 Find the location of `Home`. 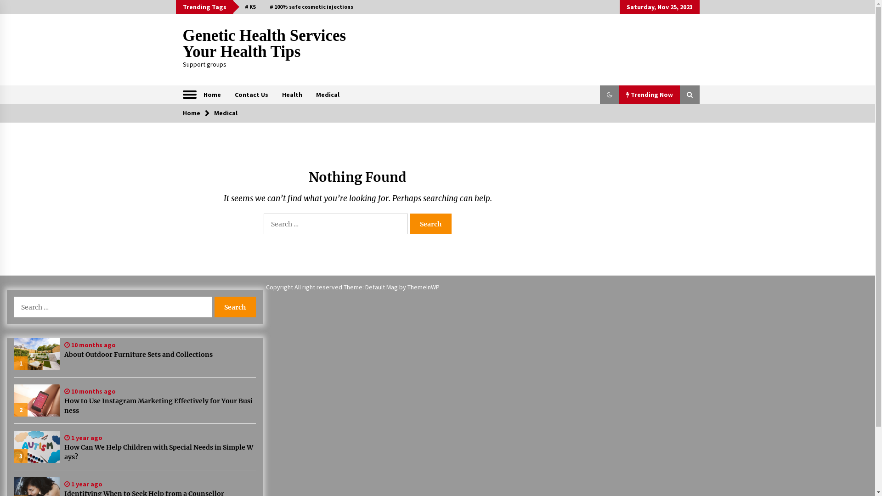

Home is located at coordinates (192, 113).